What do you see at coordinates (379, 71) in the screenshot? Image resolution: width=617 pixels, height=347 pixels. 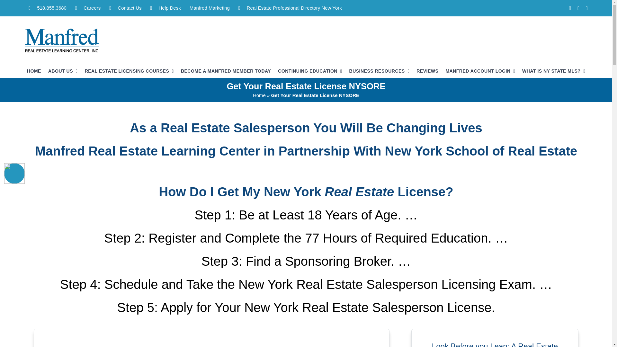 I see `BUSINESS RESOURCES` at bounding box center [379, 71].